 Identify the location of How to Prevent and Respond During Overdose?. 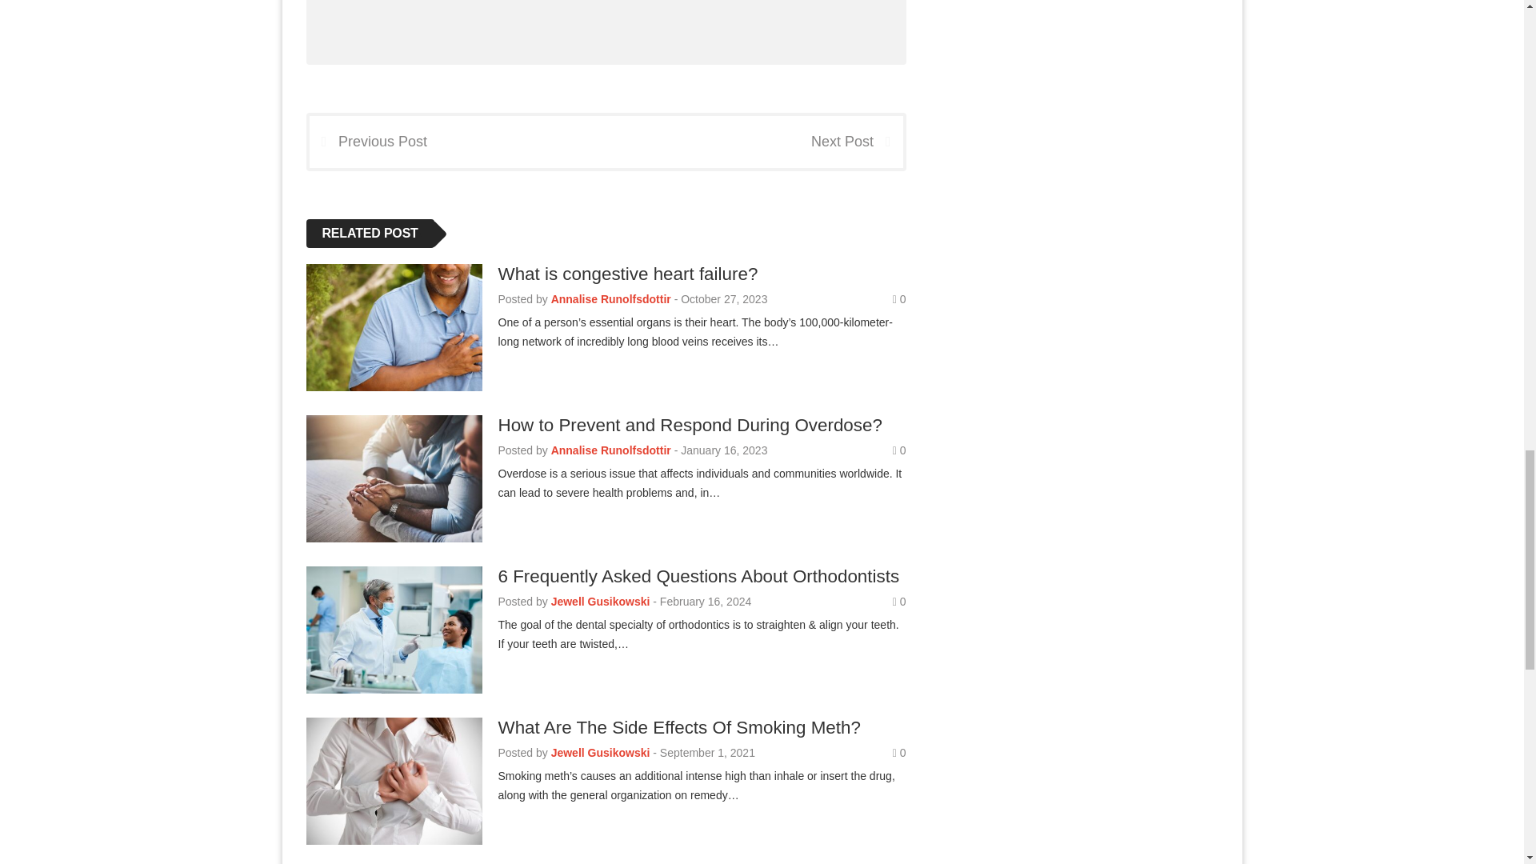
(690, 426).